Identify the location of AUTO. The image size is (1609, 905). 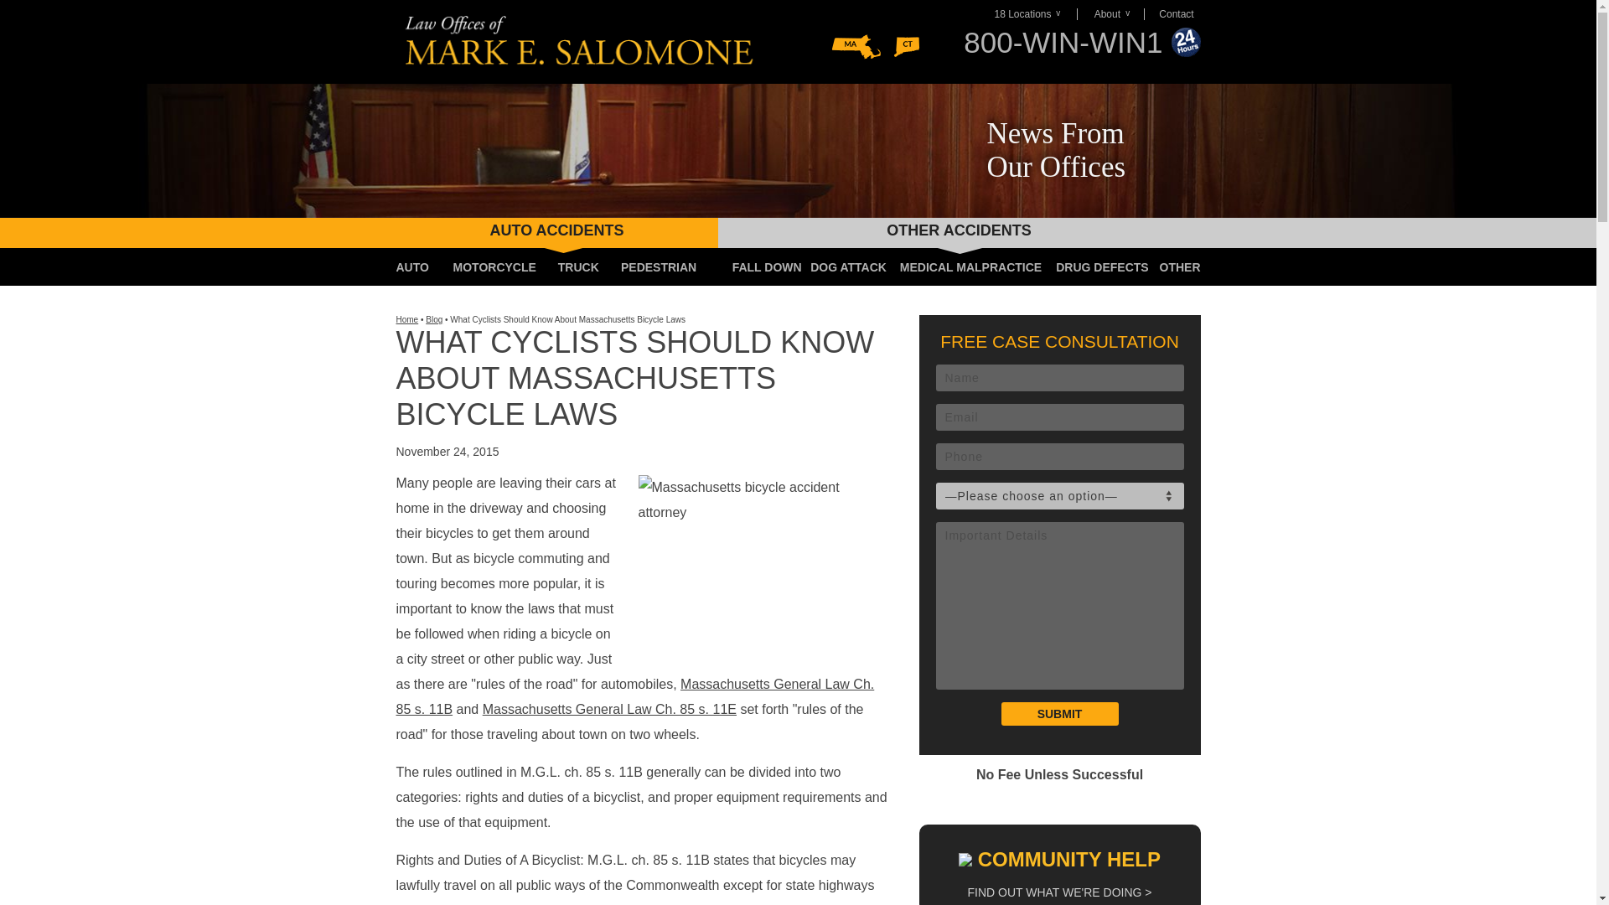
(411, 266).